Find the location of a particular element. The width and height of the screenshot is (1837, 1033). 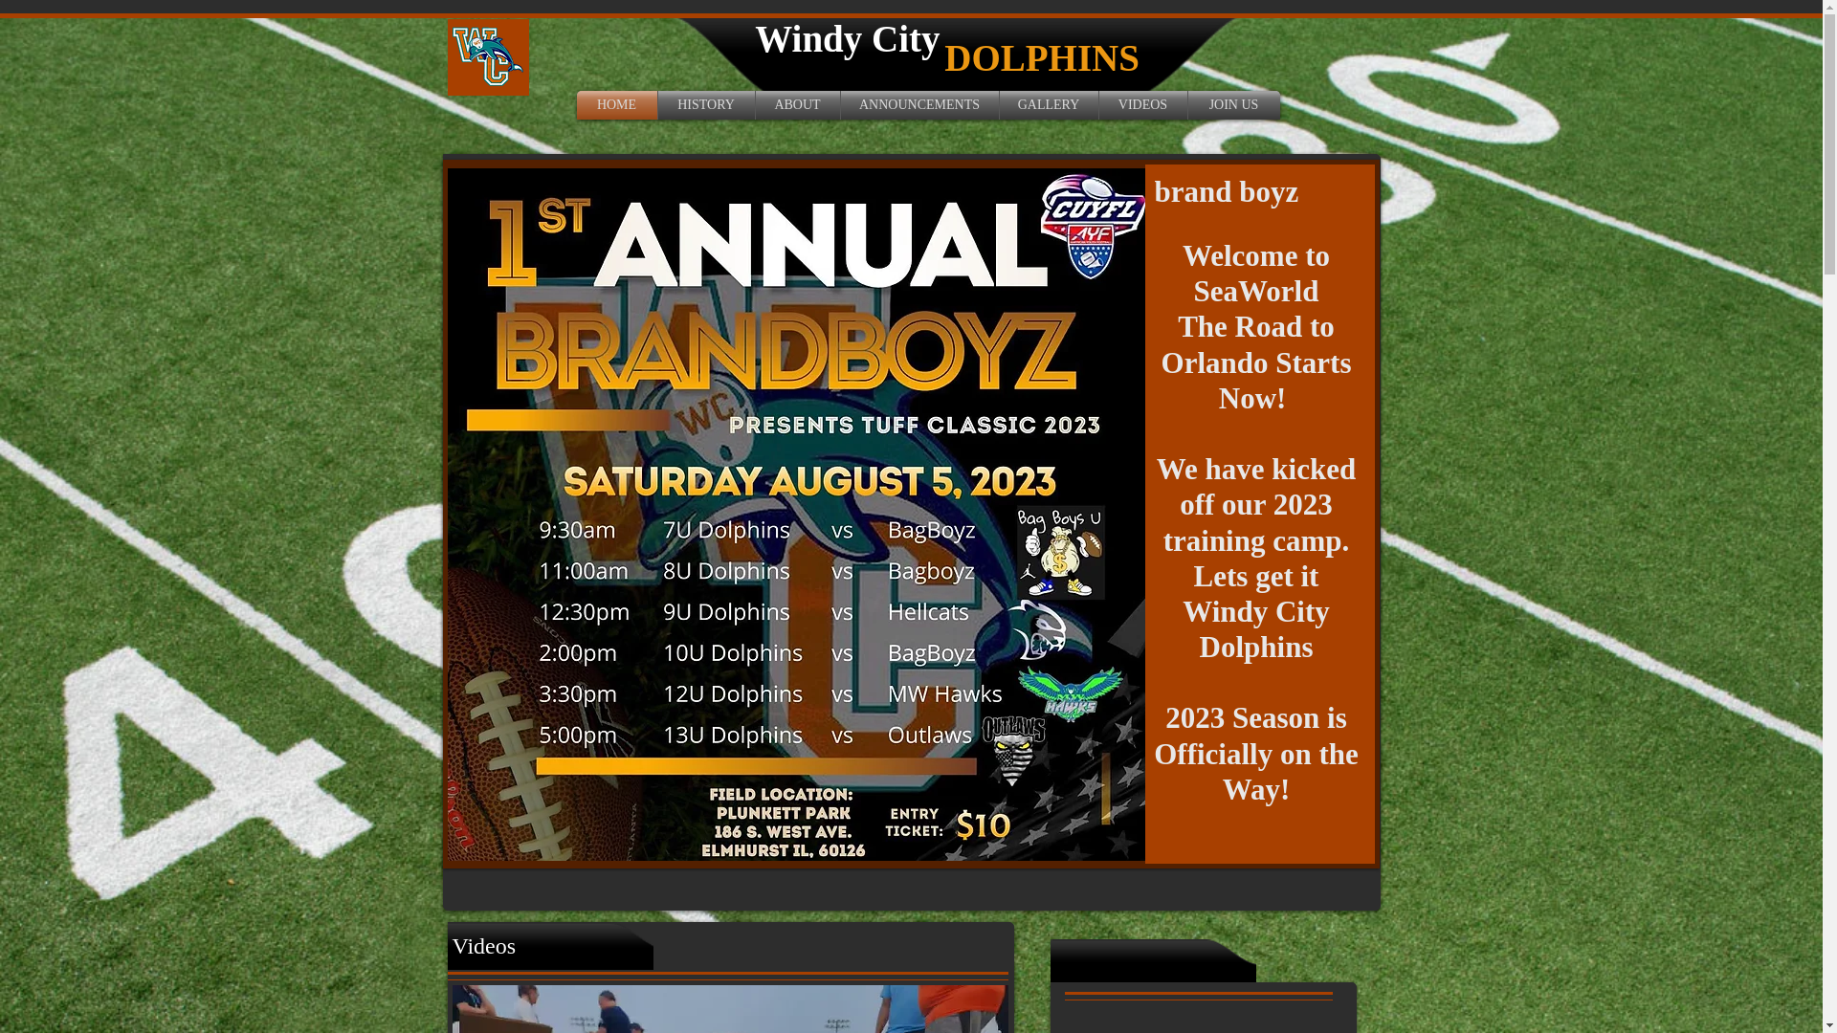

ABOUT is located at coordinates (797, 105).